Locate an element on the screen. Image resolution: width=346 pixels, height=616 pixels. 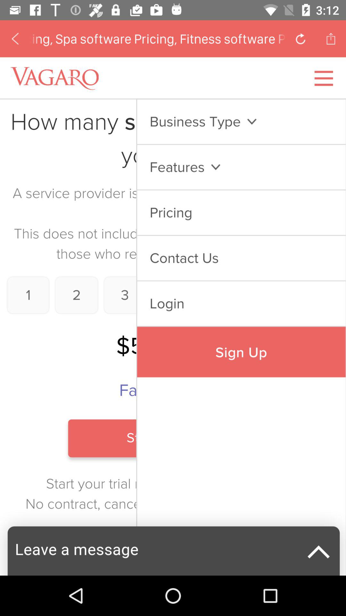
go to previous page is located at coordinates (15, 38).